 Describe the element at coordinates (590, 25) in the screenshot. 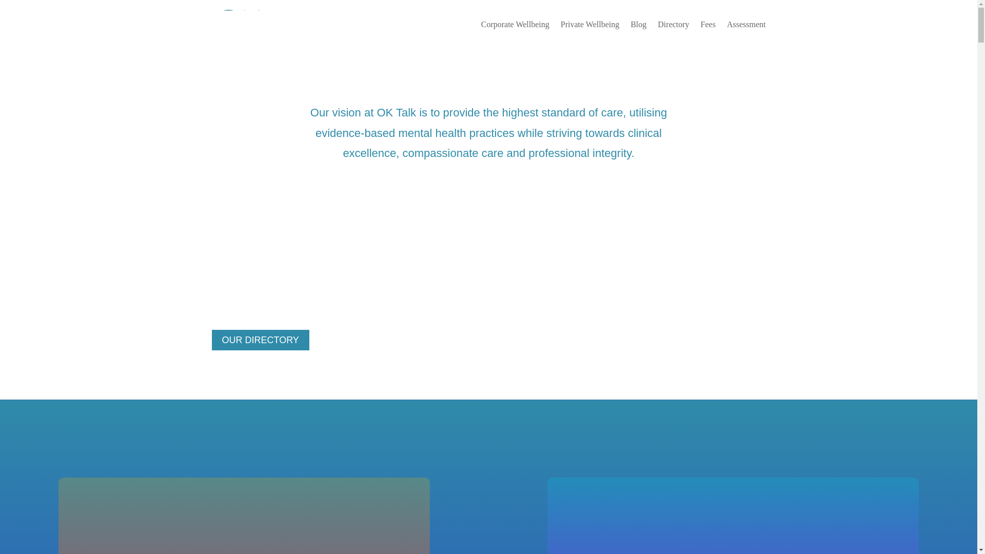

I see `Private Wellbeing` at that location.